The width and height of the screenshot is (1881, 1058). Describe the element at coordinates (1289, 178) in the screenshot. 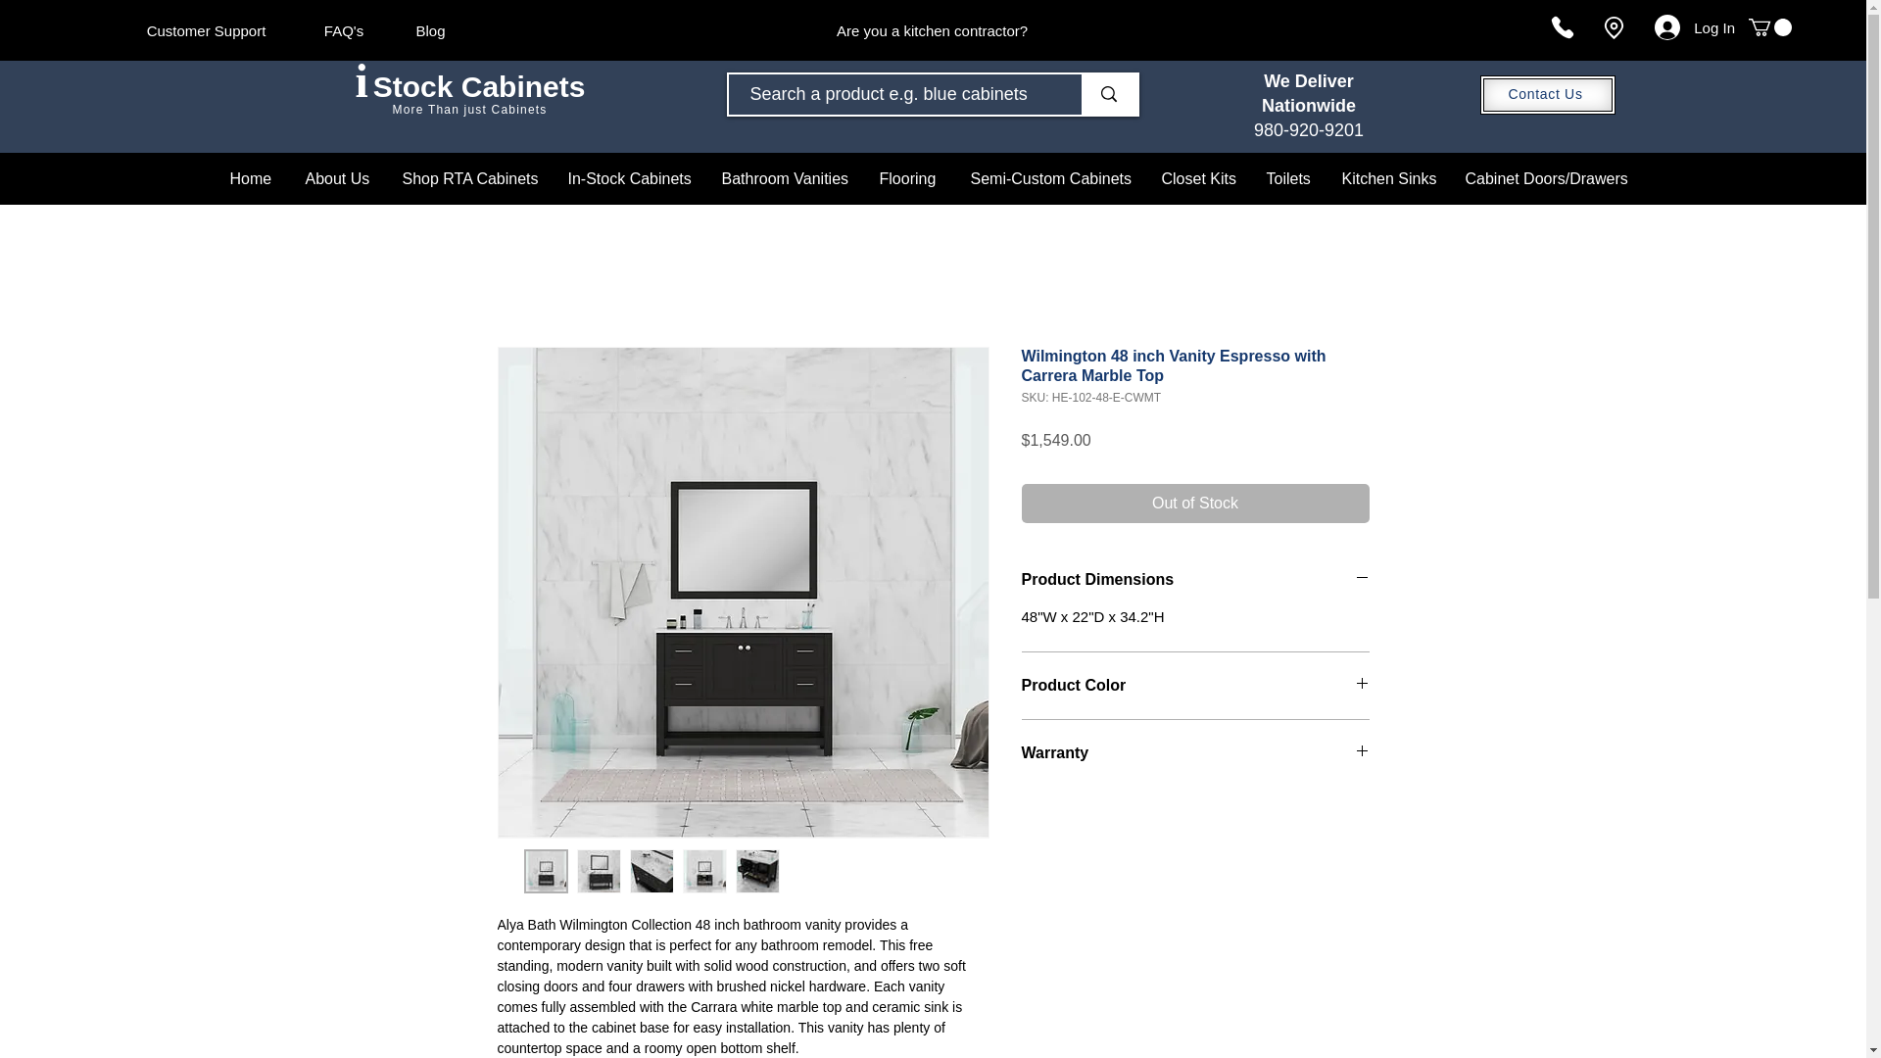

I see `Toilets` at that location.